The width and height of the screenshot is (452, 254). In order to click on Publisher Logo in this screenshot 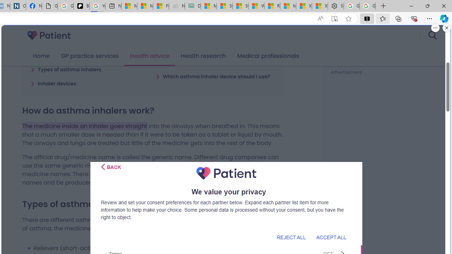, I will do `click(226, 173)`.